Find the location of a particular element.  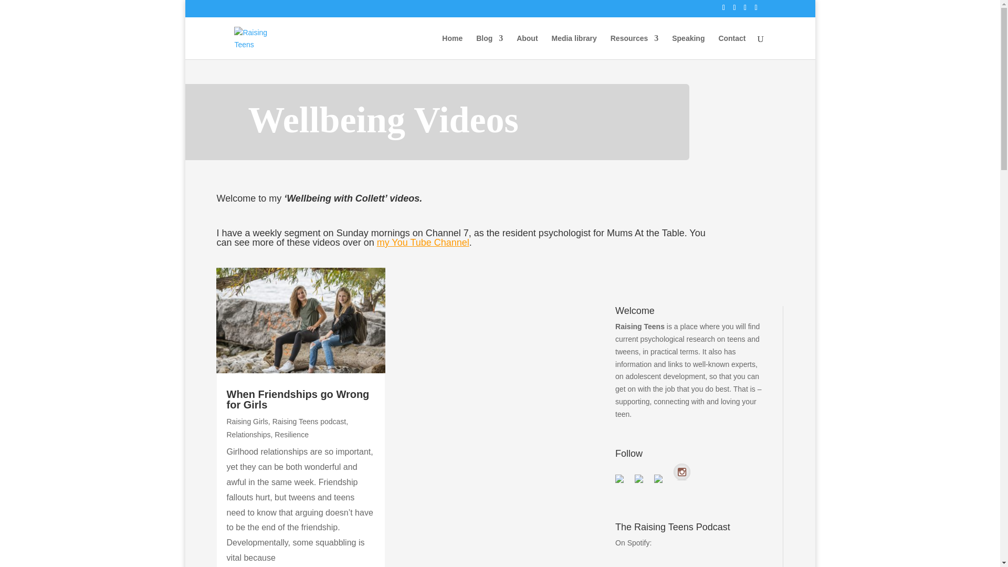

Media library is located at coordinates (574, 47).